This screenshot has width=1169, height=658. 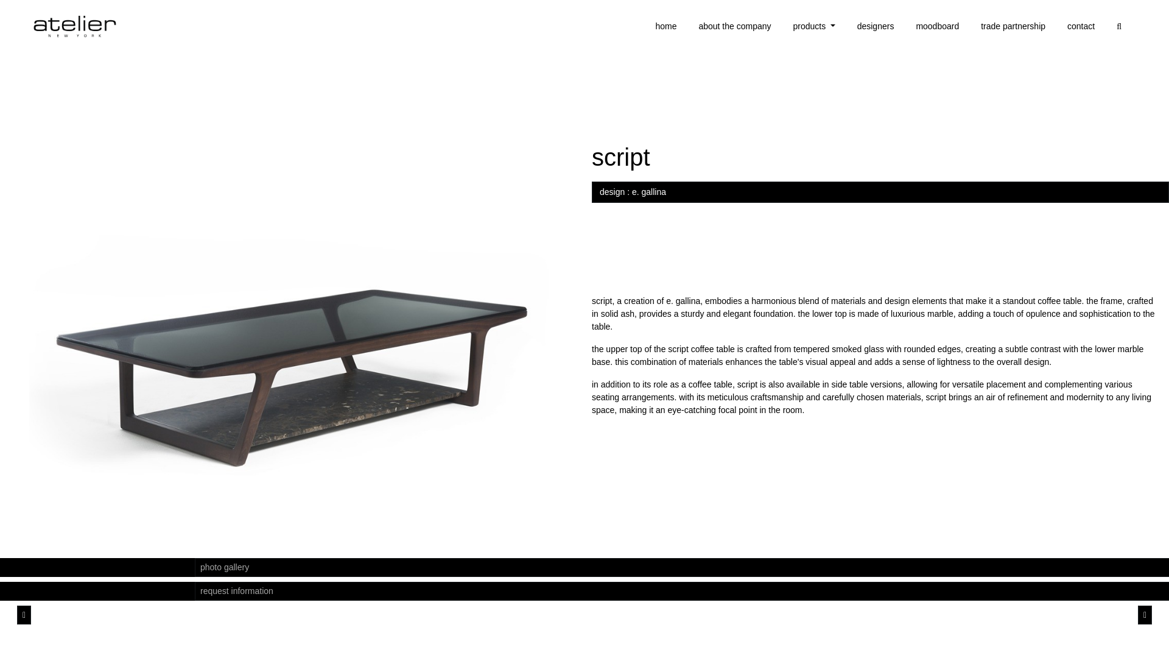 I want to click on about the company, so click(x=734, y=27).